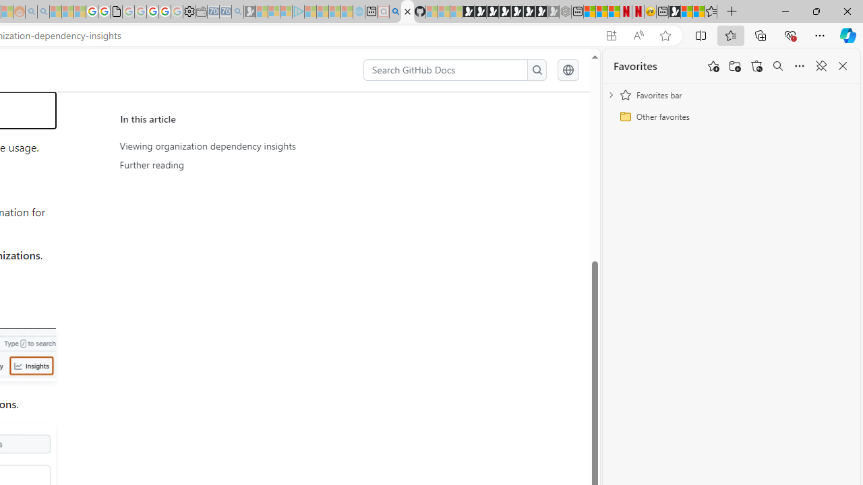 The height and width of the screenshot is (485, 863). I want to click on Wildlife - MSN, so click(686, 12).